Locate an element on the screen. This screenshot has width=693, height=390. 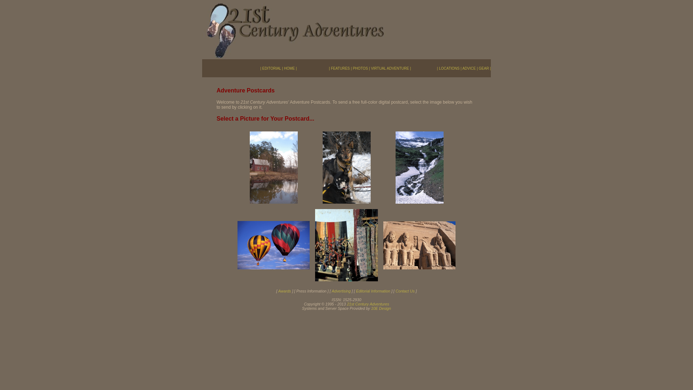
21st Century Adventures is located at coordinates (368, 304).